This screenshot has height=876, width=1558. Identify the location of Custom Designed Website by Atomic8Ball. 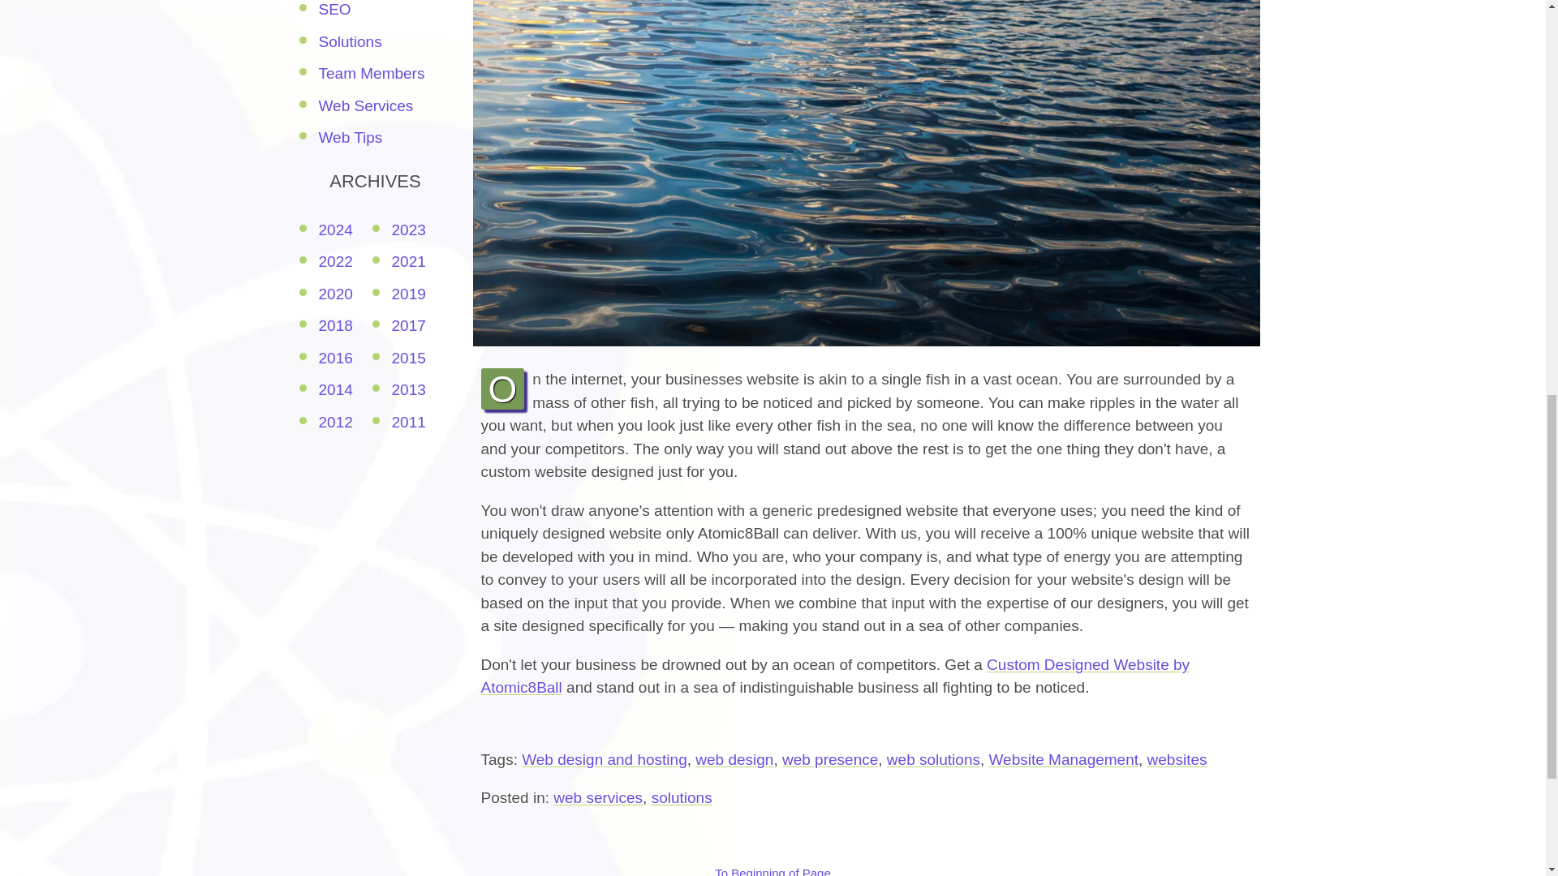
(834, 676).